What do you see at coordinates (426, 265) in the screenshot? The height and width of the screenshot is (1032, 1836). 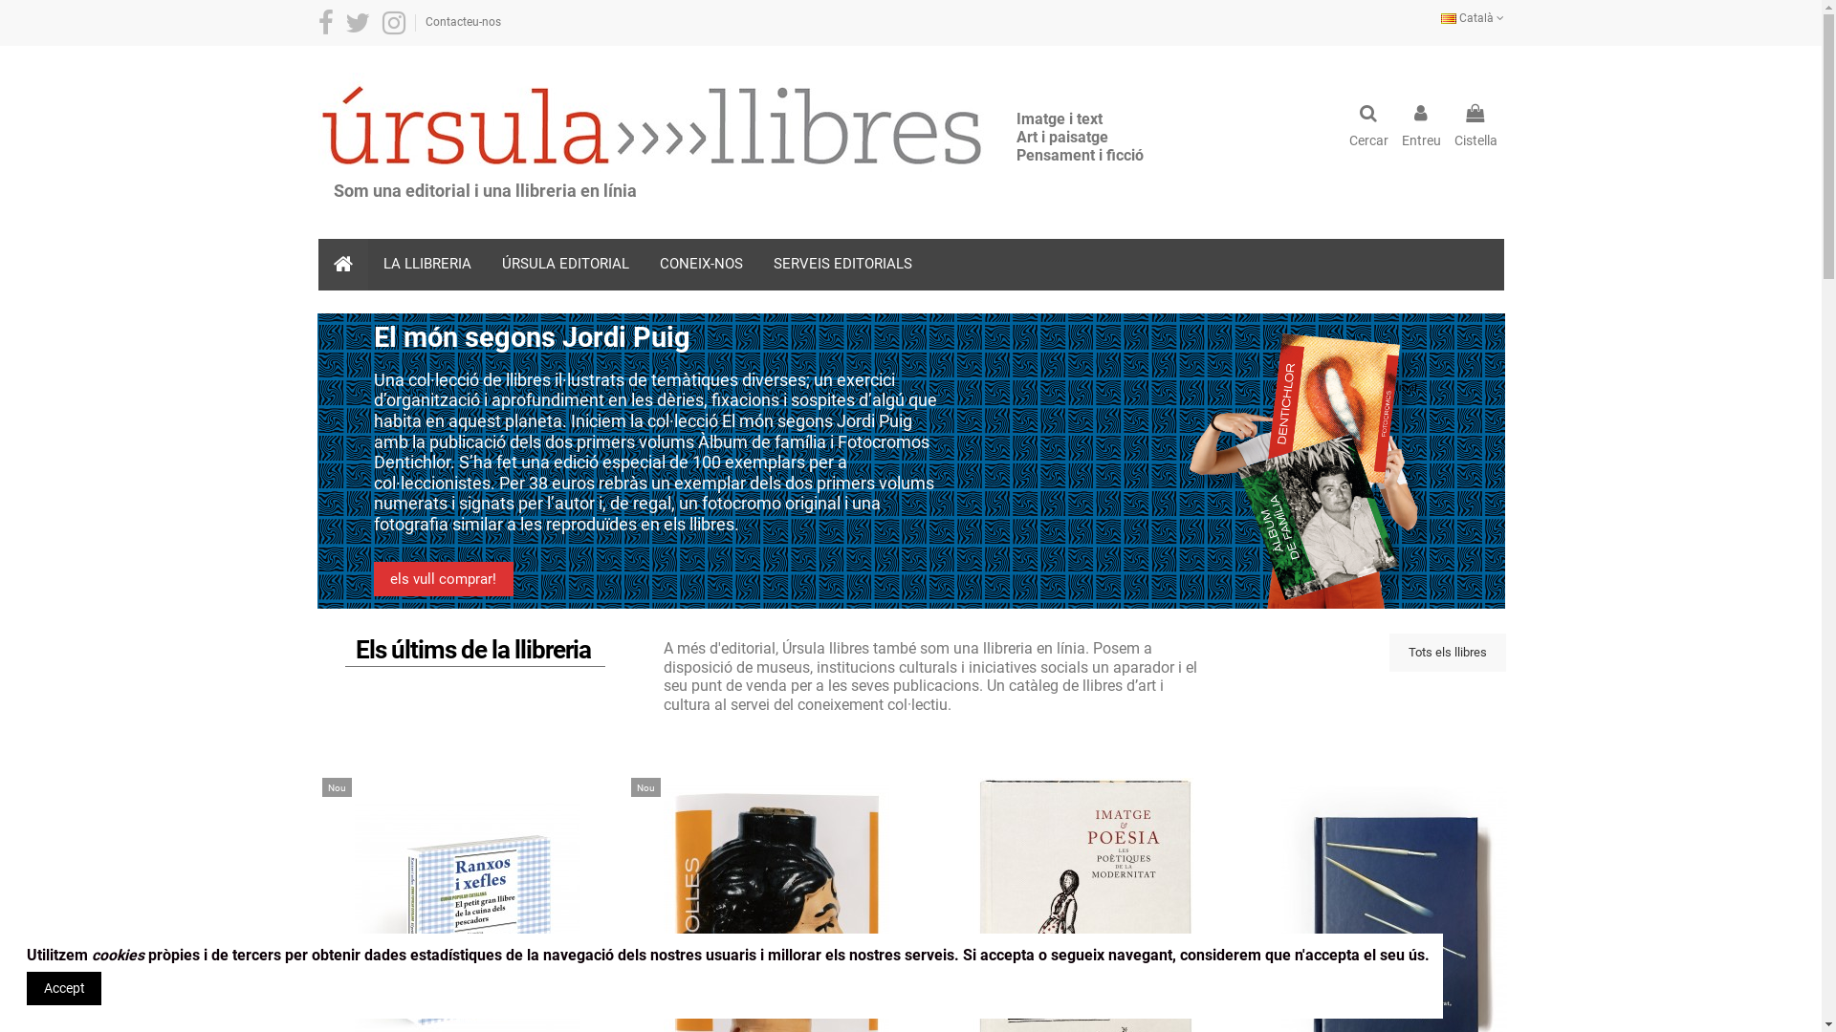 I see `LA LLIBRERIA` at bounding box center [426, 265].